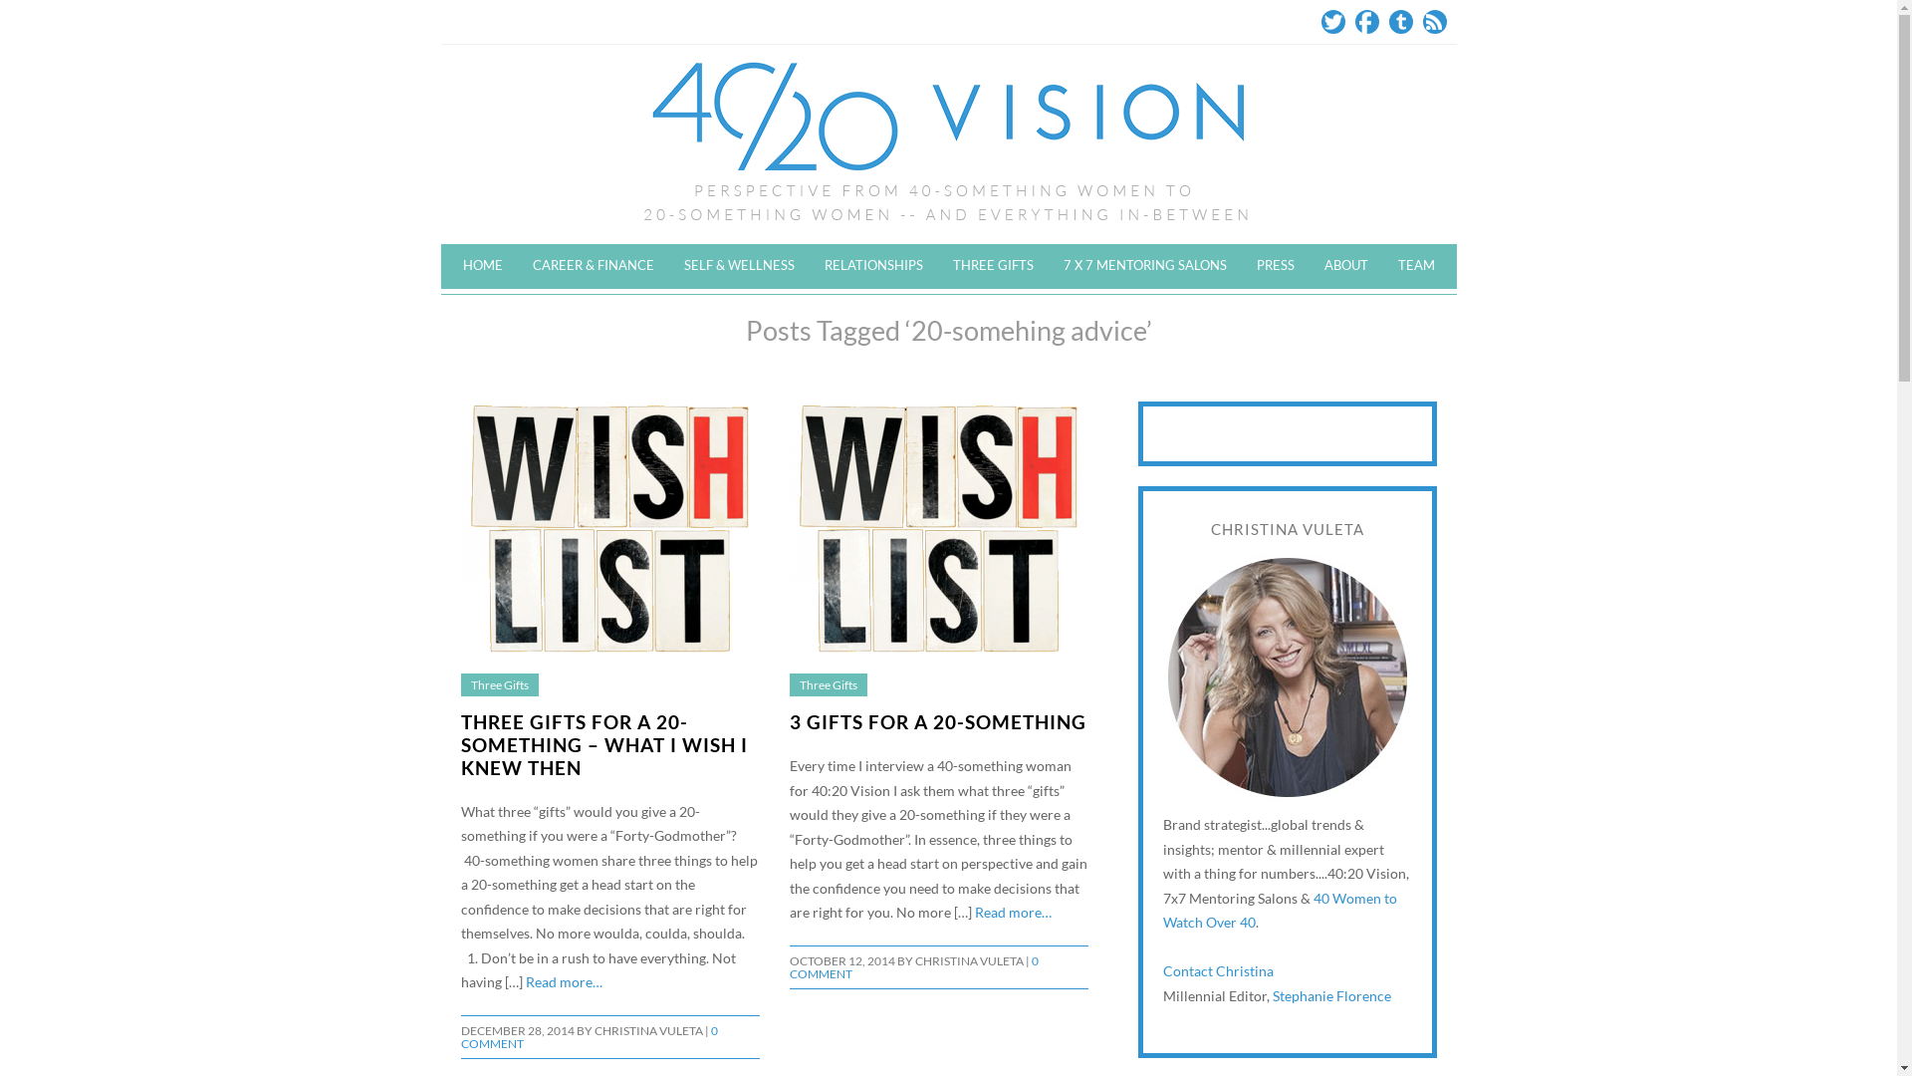 The height and width of the screenshot is (1076, 1912). I want to click on 0 COMMENT, so click(913, 967).